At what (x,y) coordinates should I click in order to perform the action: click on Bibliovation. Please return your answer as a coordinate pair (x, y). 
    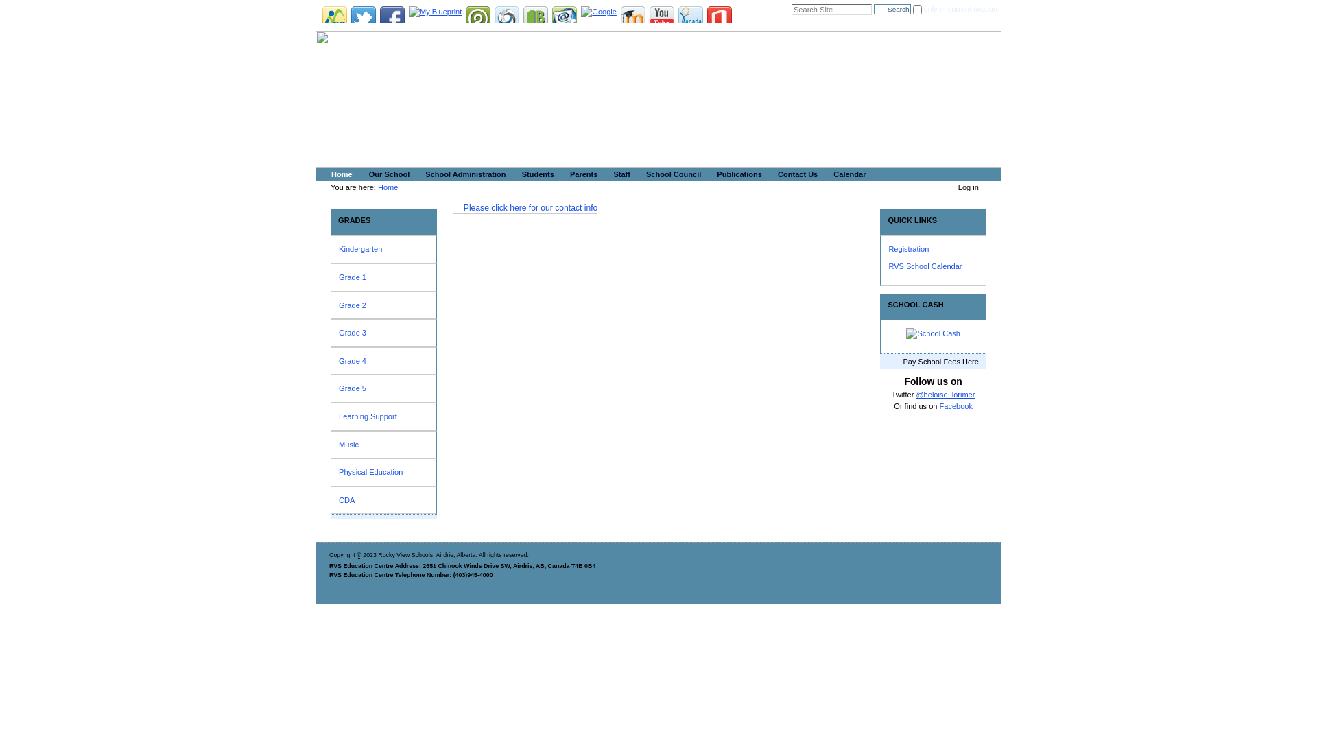
    Looking at the image, I should click on (536, 18).